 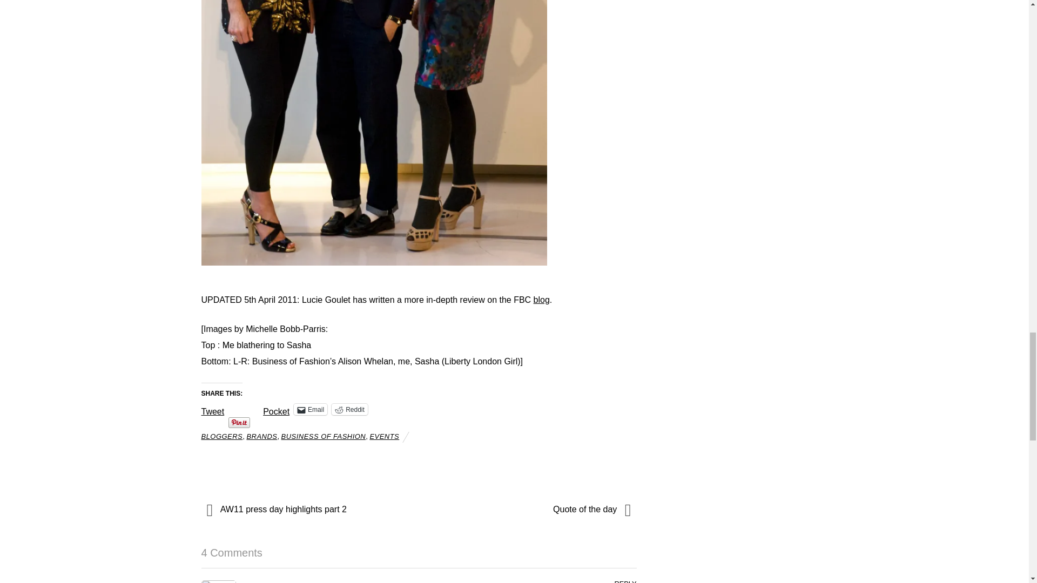 What do you see at coordinates (261, 436) in the screenshot?
I see `BRANDS` at bounding box center [261, 436].